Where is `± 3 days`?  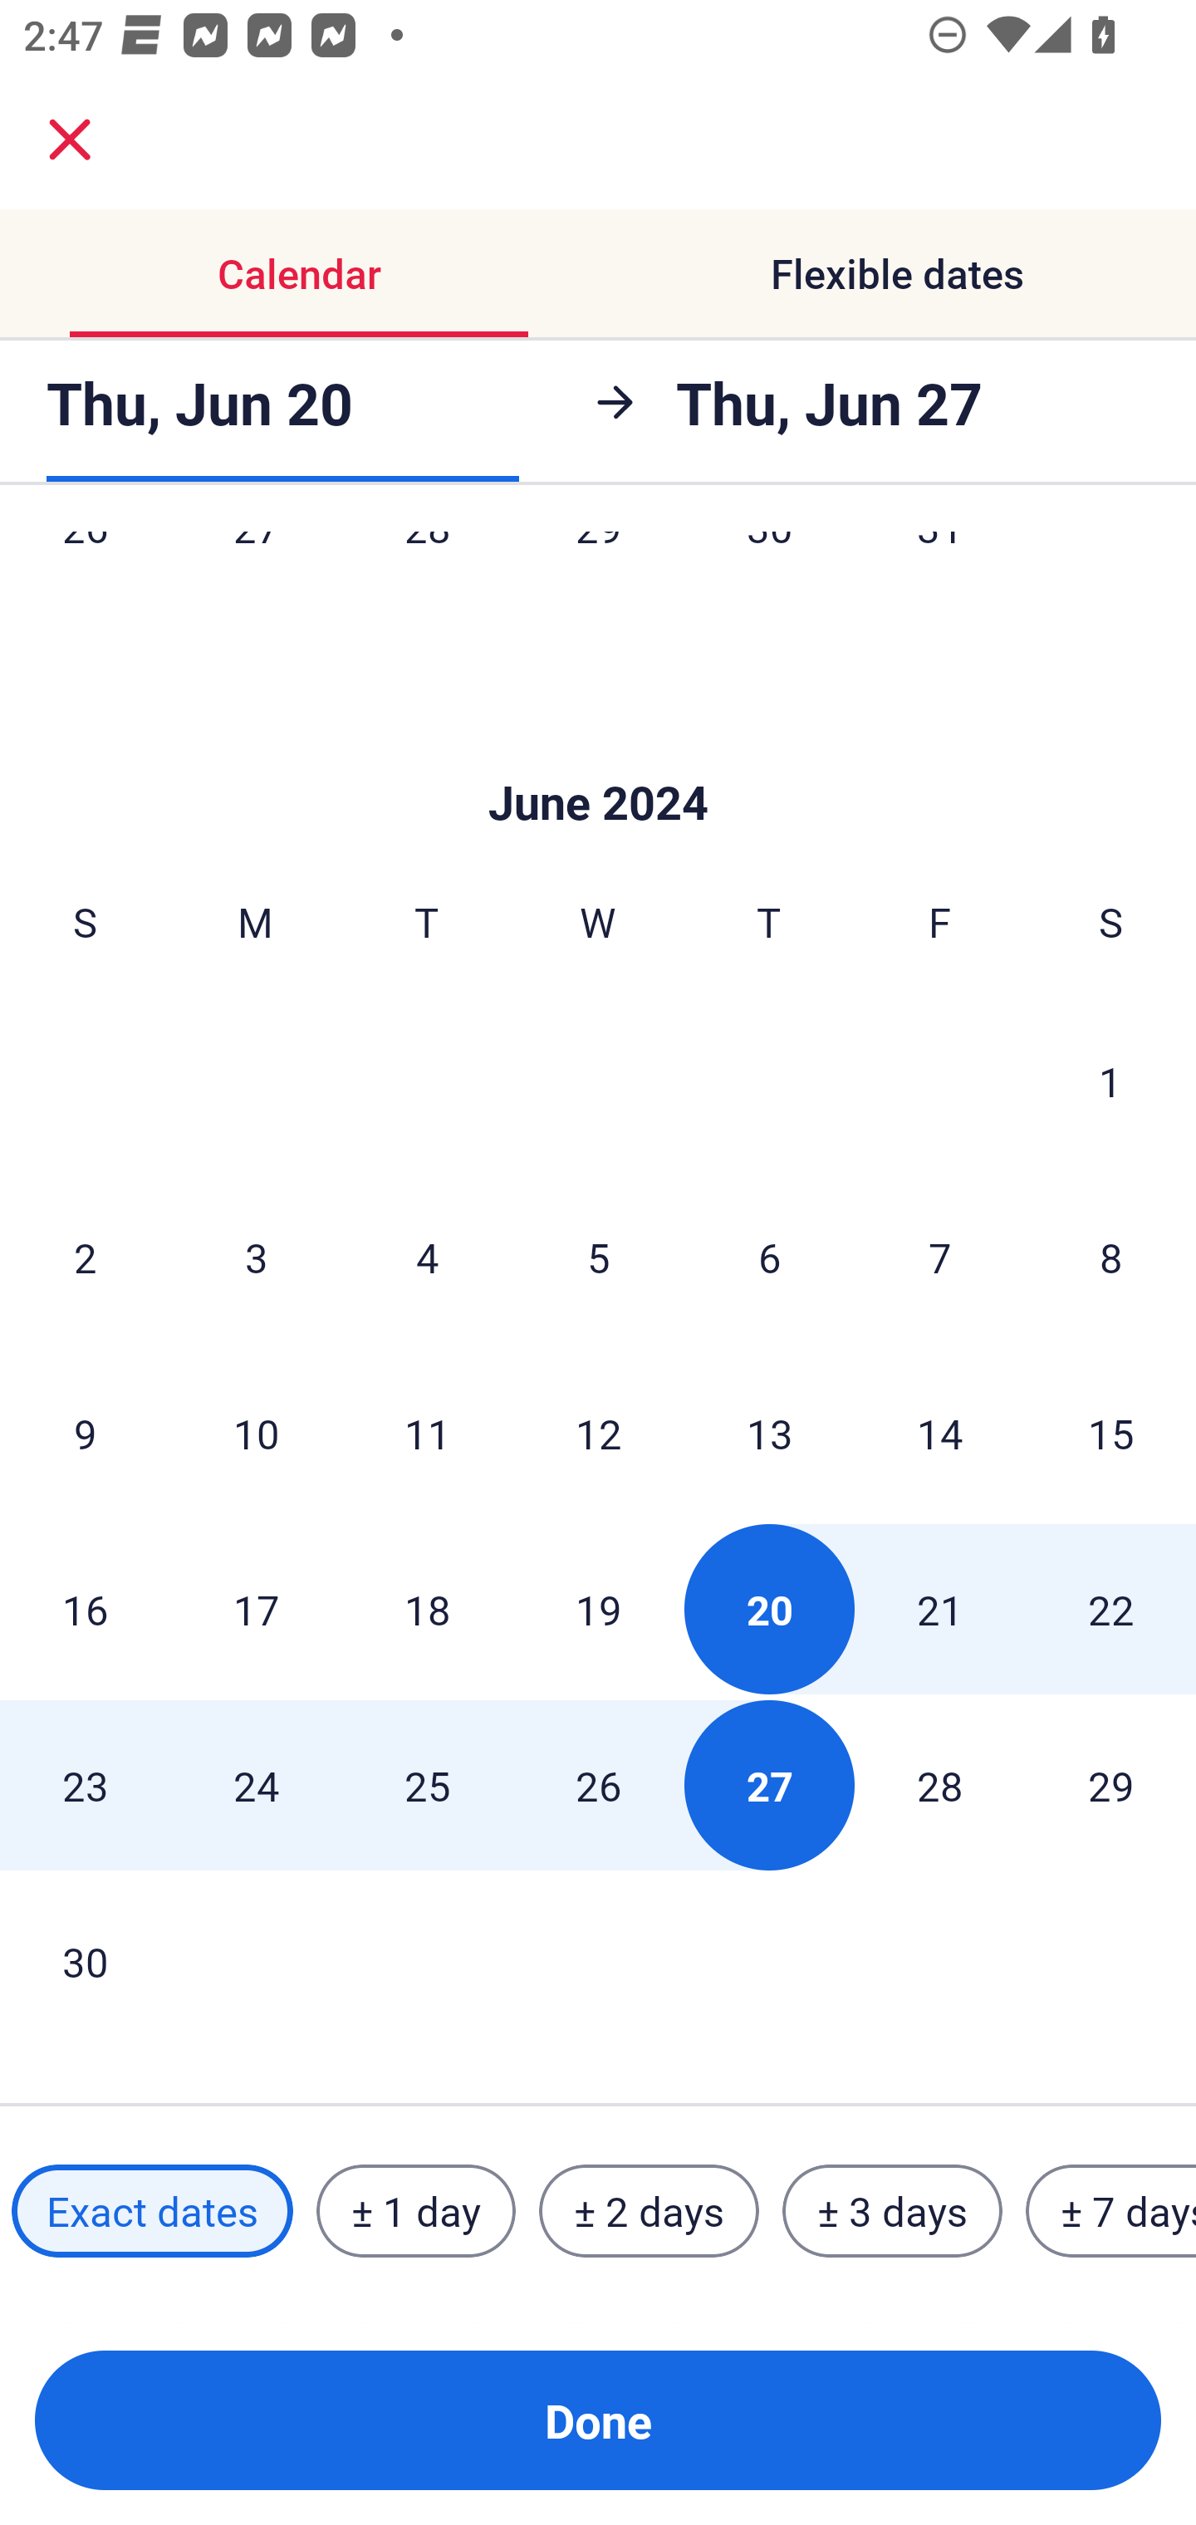
± 3 days is located at coordinates (892, 2210).